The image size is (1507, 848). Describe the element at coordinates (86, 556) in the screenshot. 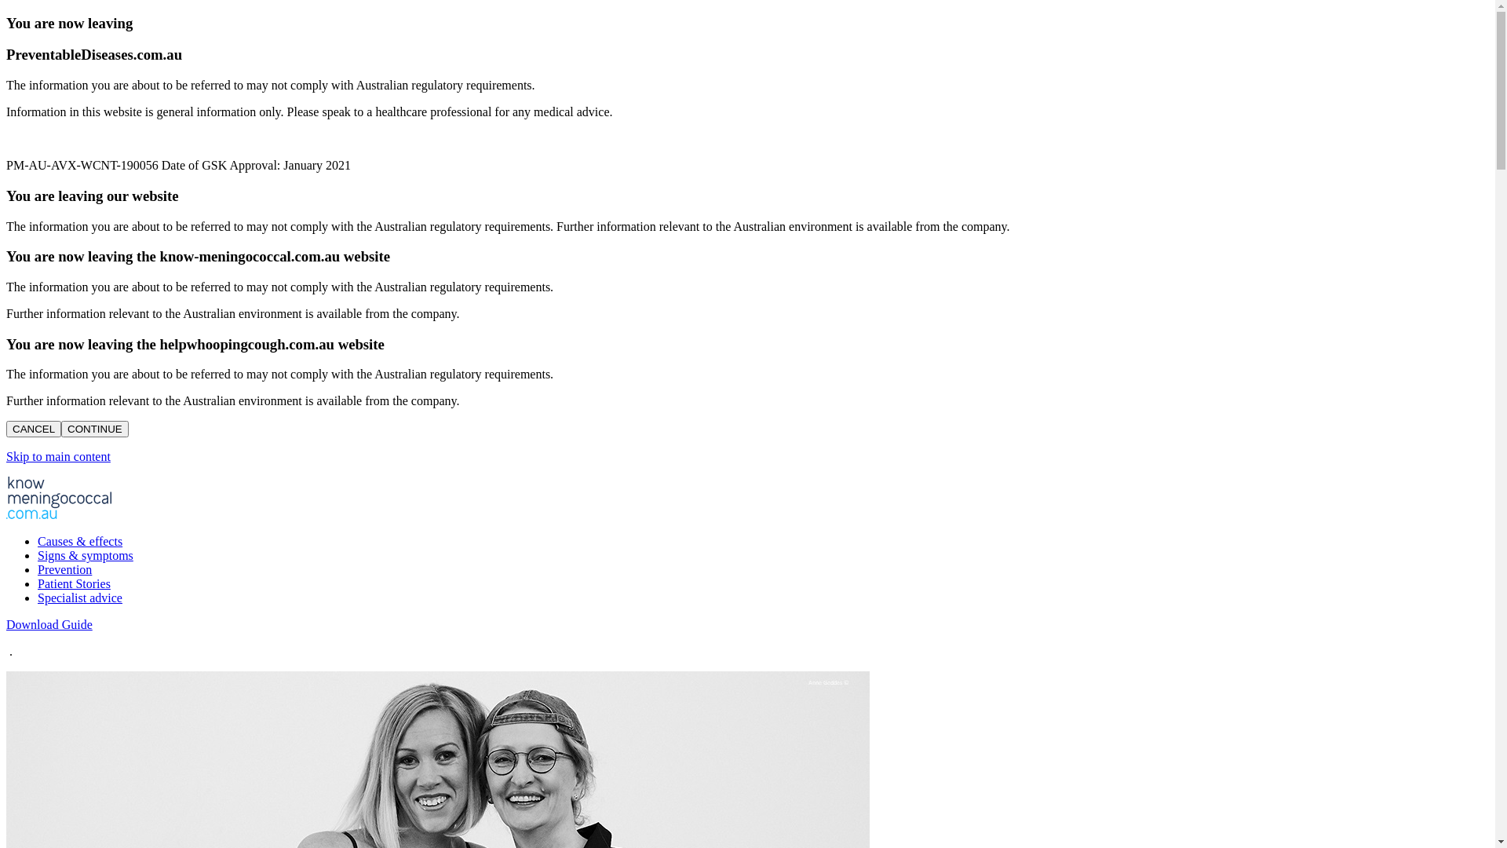

I see `Signs & symptoms` at that location.